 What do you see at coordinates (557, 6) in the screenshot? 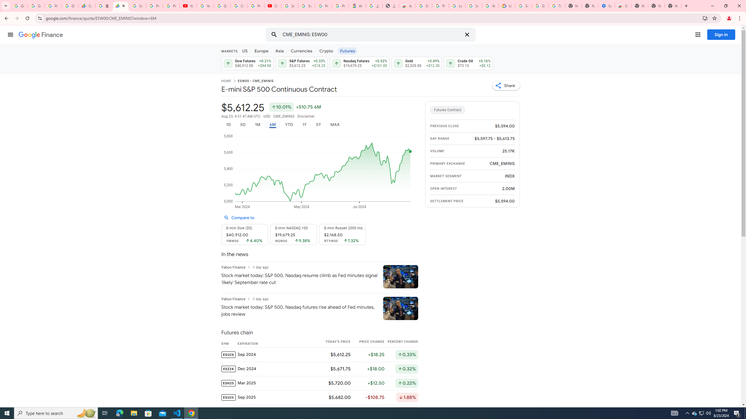
I see `Turn cookies on or off - Computer - Google Account Help` at bounding box center [557, 6].